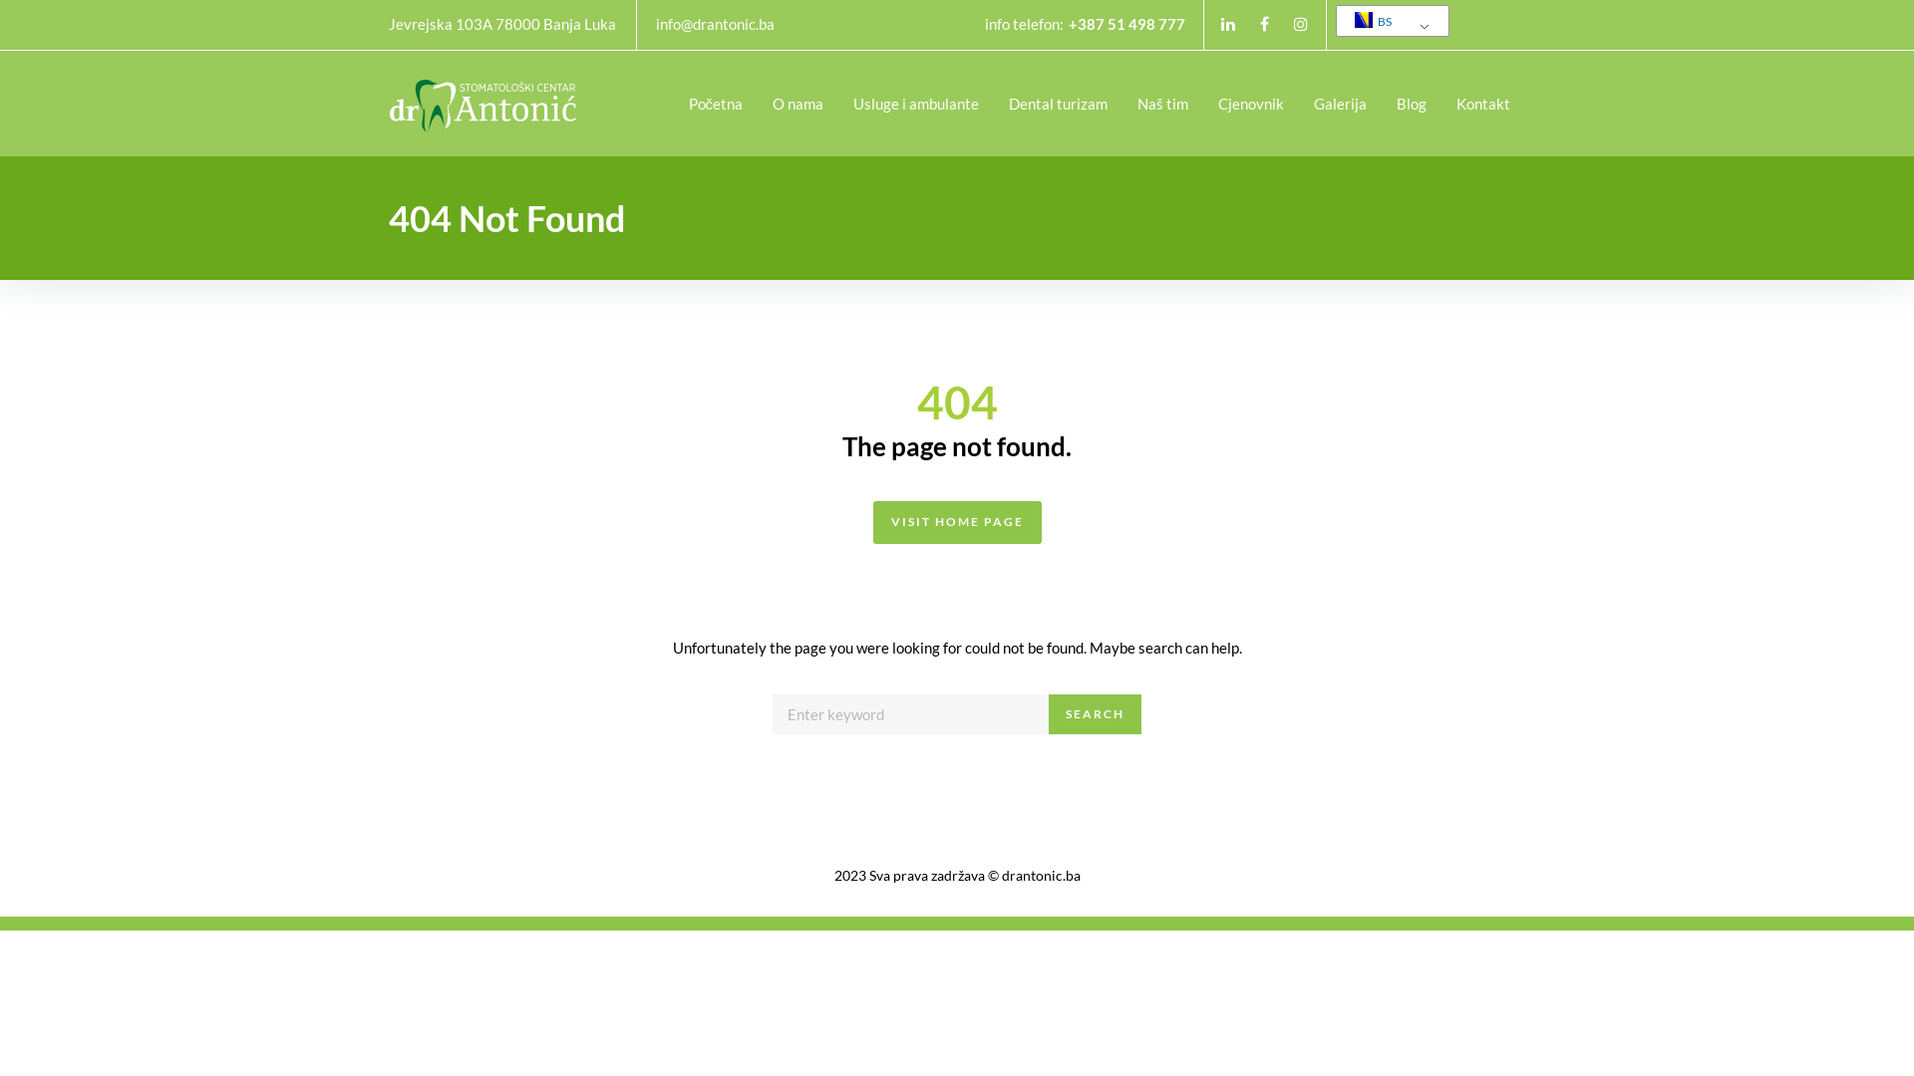 The width and height of the screenshot is (1914, 1076). I want to click on Blog, so click(1412, 104).